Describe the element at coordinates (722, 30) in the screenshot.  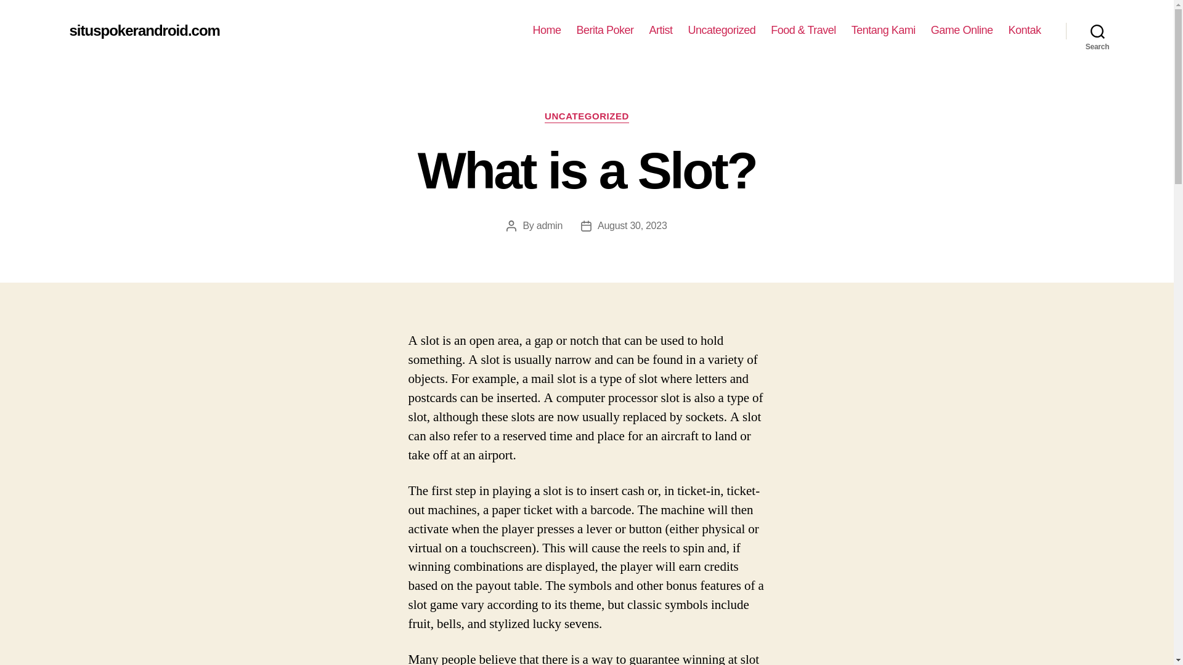
I see `Uncategorized` at that location.